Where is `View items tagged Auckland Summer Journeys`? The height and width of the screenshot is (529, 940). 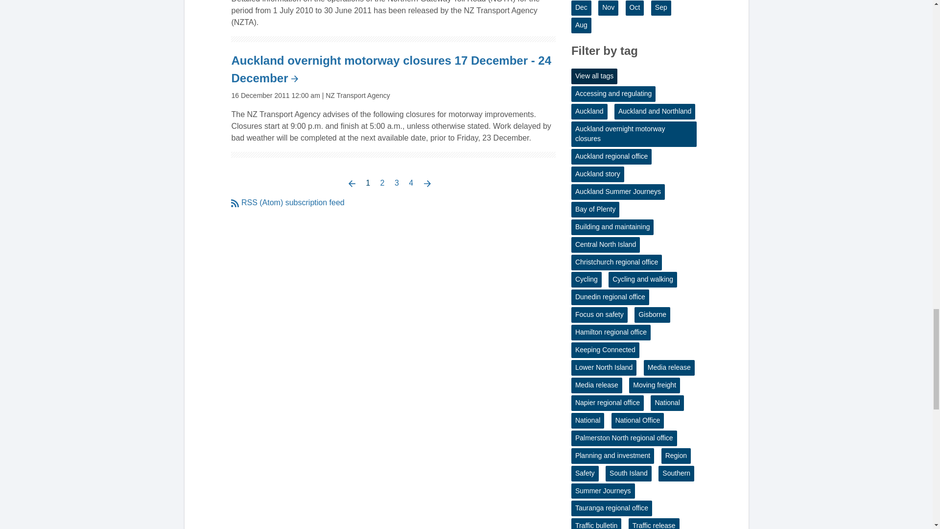 View items tagged Auckland Summer Journeys is located at coordinates (618, 192).